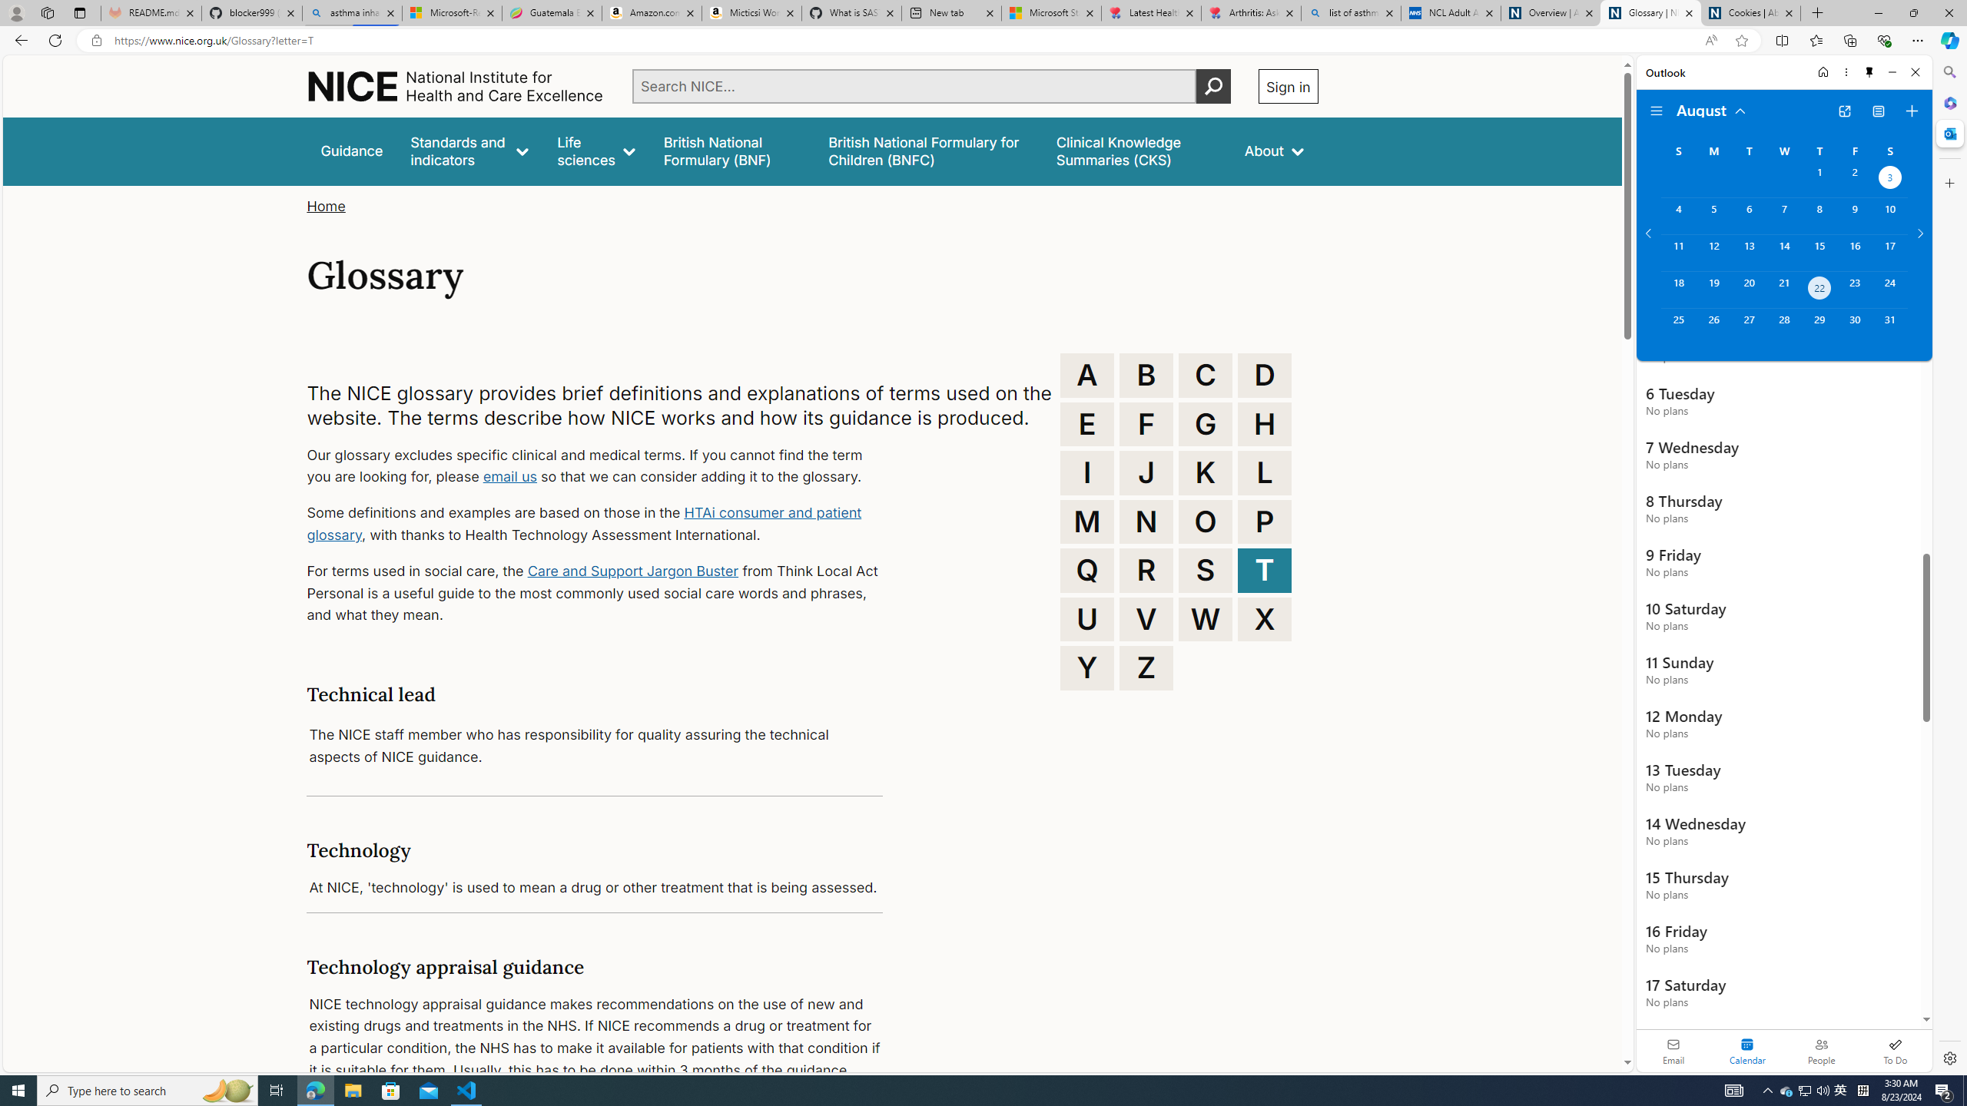  I want to click on Monday, August 12, 2024. , so click(1713, 252).